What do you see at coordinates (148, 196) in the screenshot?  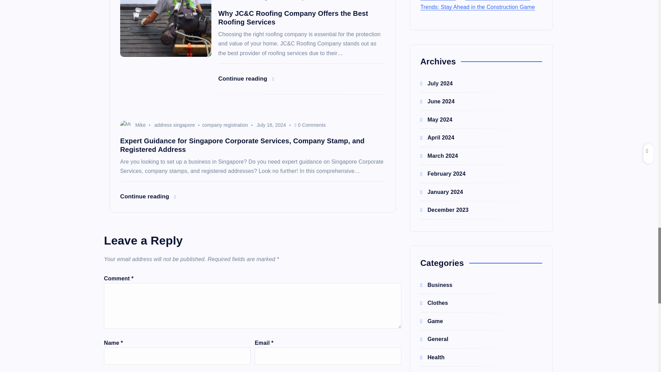 I see `Continue reading` at bounding box center [148, 196].